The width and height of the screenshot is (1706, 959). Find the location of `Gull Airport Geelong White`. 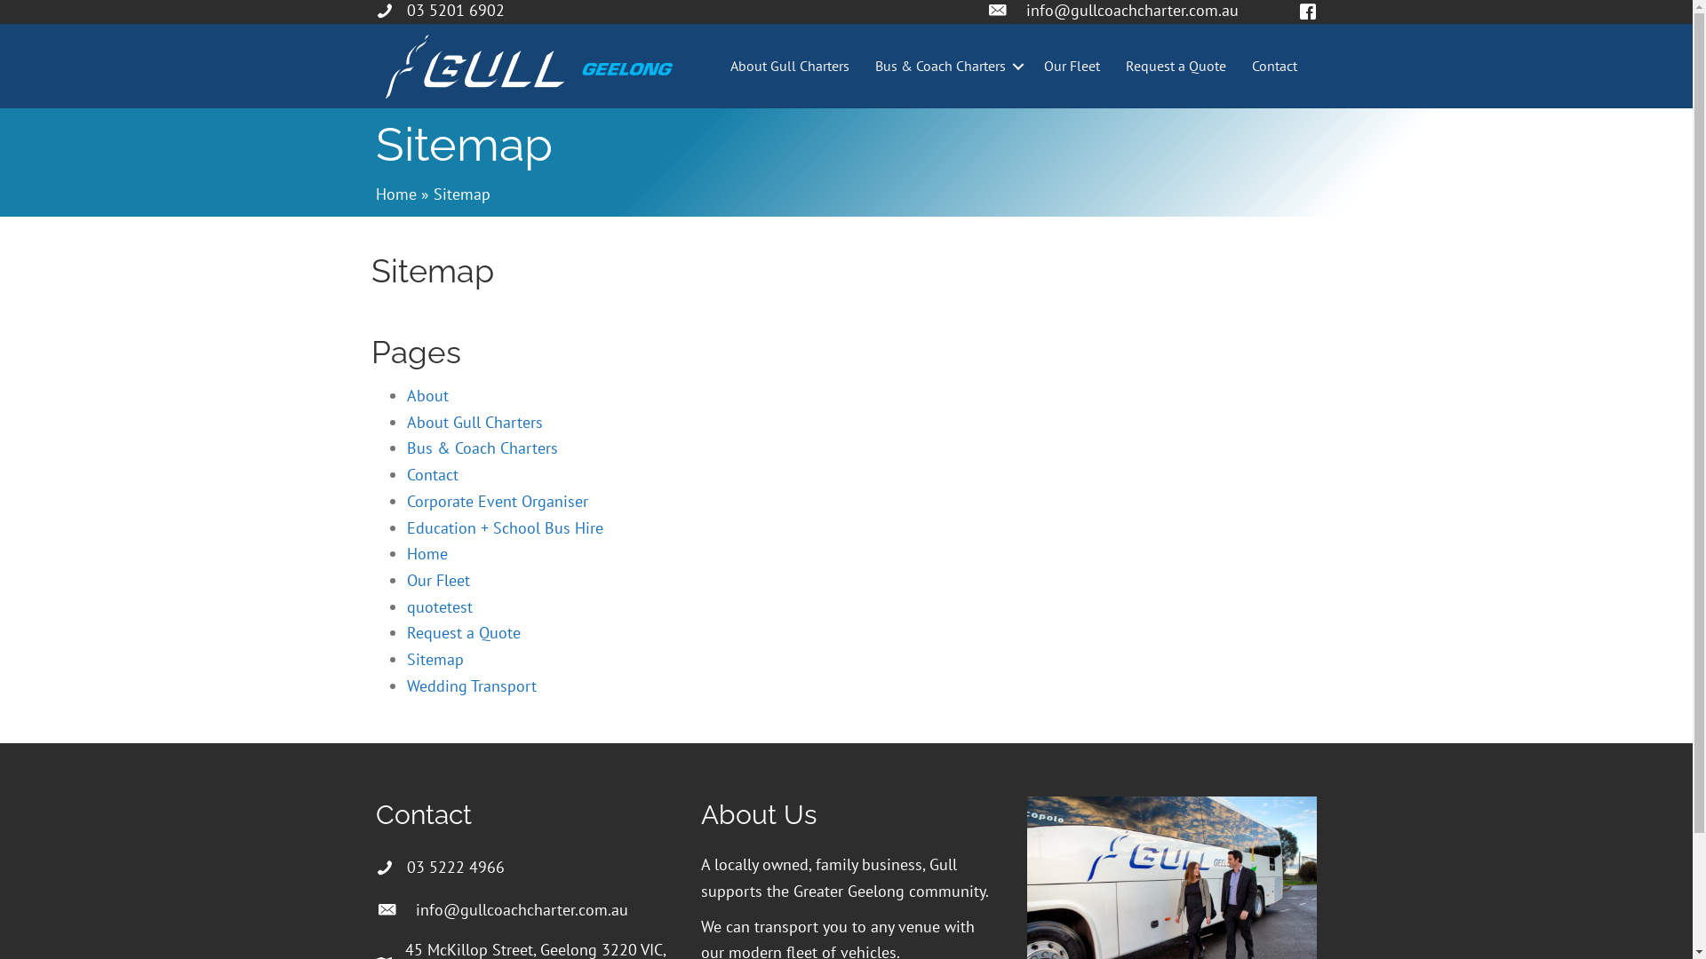

Gull Airport Geelong White is located at coordinates (530, 66).